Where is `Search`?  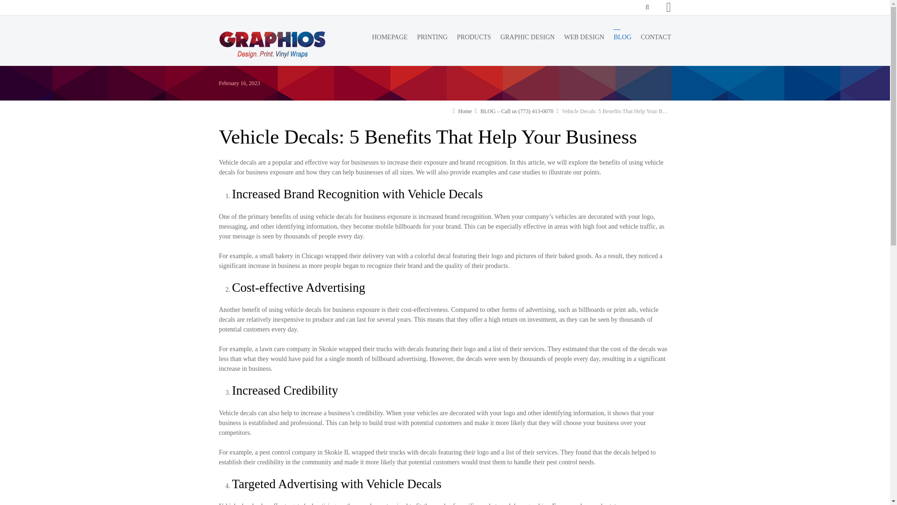 Search is located at coordinates (639, 54).